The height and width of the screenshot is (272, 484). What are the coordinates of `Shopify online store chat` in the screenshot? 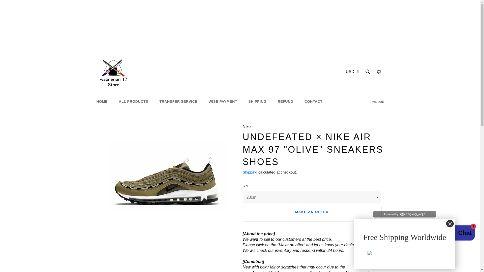 It's located at (460, 234).